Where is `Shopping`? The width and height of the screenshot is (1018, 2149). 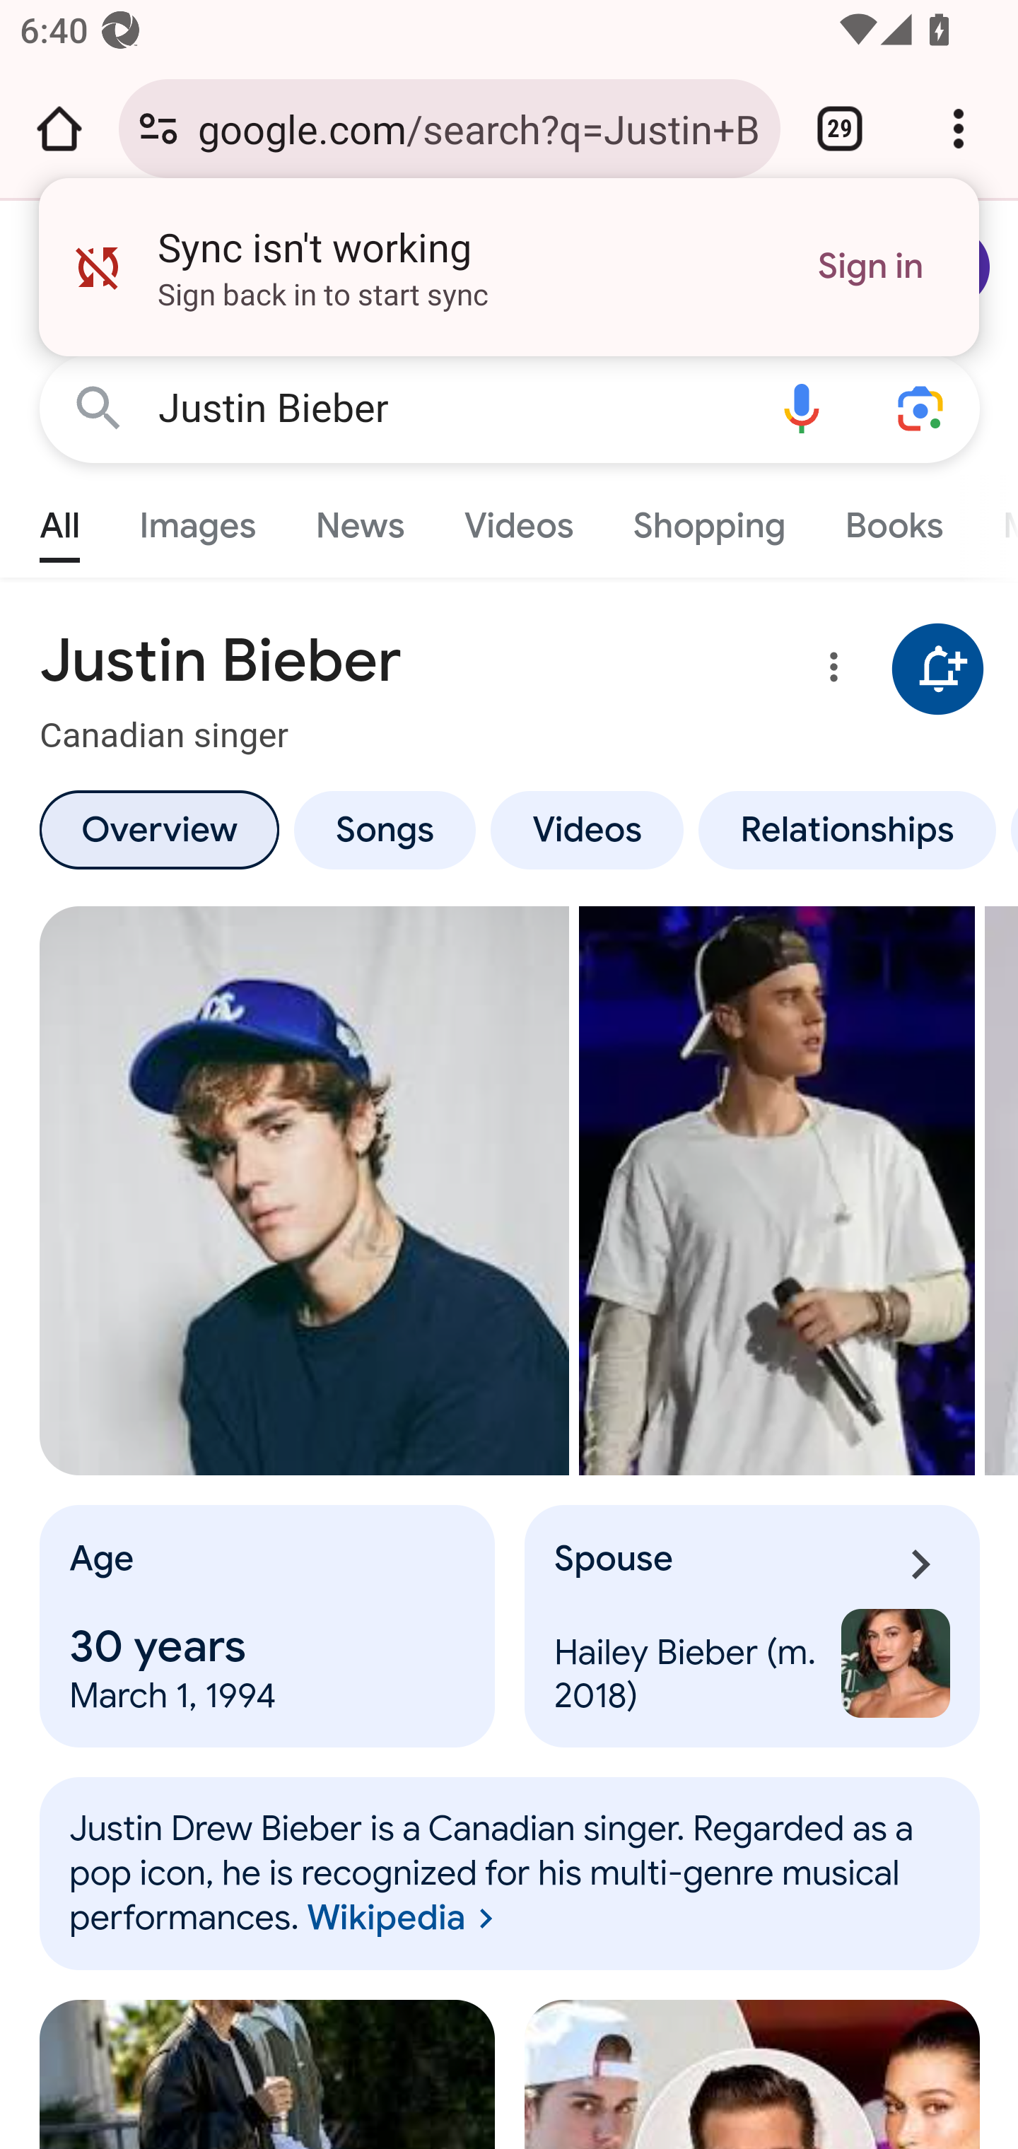 Shopping is located at coordinates (708, 519).